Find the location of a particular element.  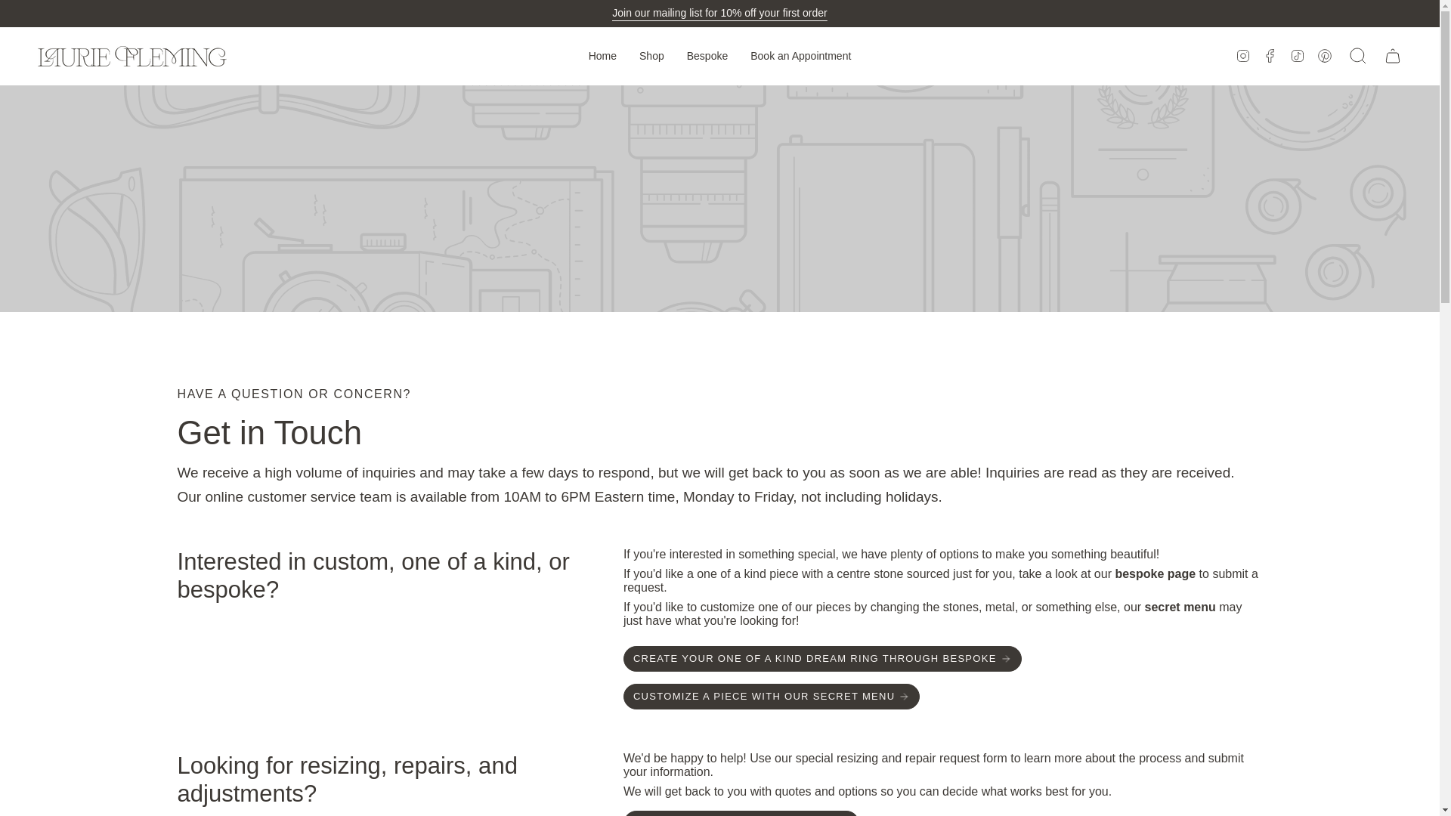

Shop is located at coordinates (651, 56).